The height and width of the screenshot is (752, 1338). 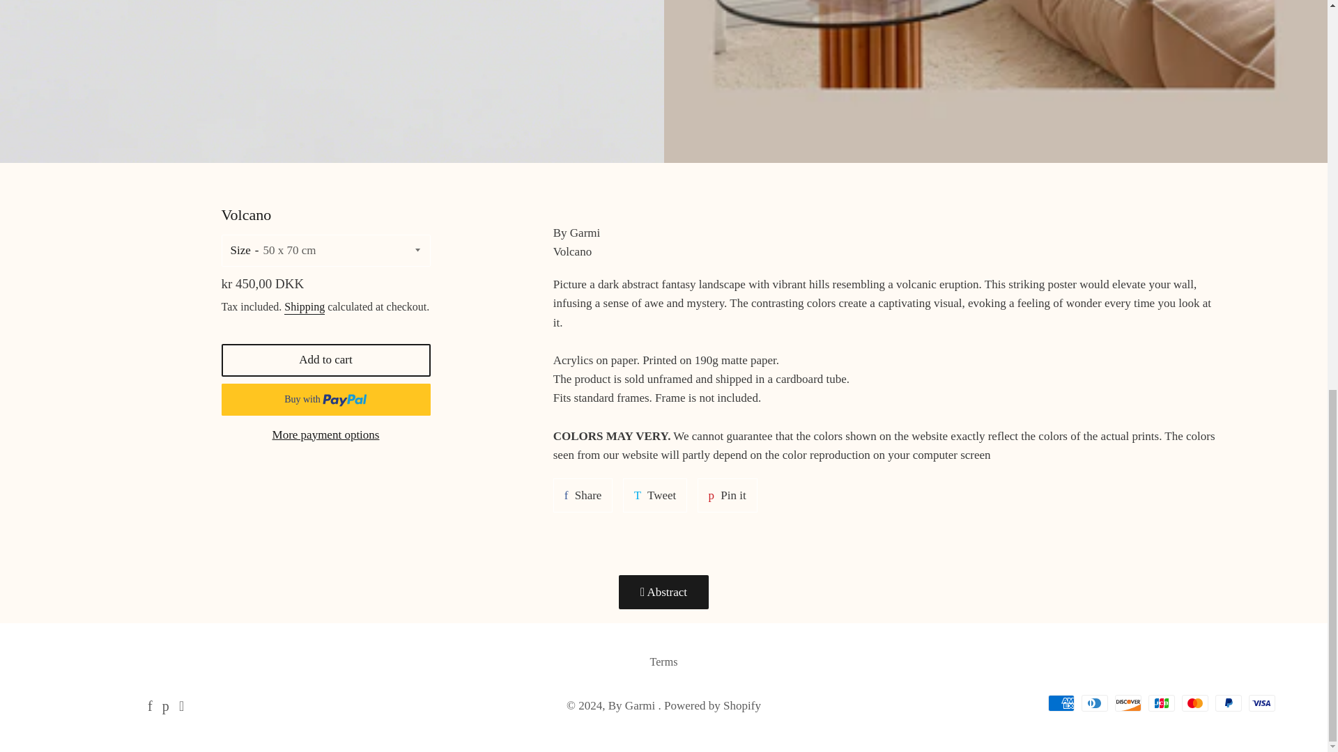 What do you see at coordinates (727, 494) in the screenshot?
I see `Pin on Pinterest` at bounding box center [727, 494].